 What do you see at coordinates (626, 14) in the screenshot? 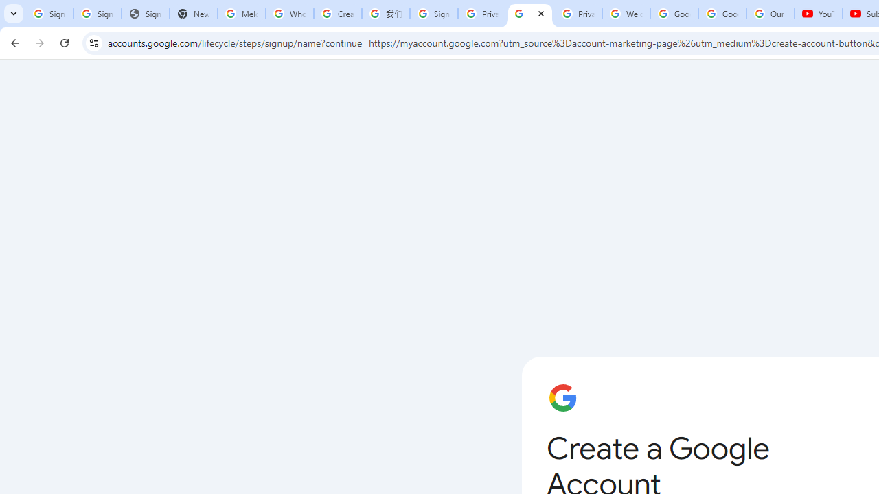
I see `Welcome to My Activity` at bounding box center [626, 14].